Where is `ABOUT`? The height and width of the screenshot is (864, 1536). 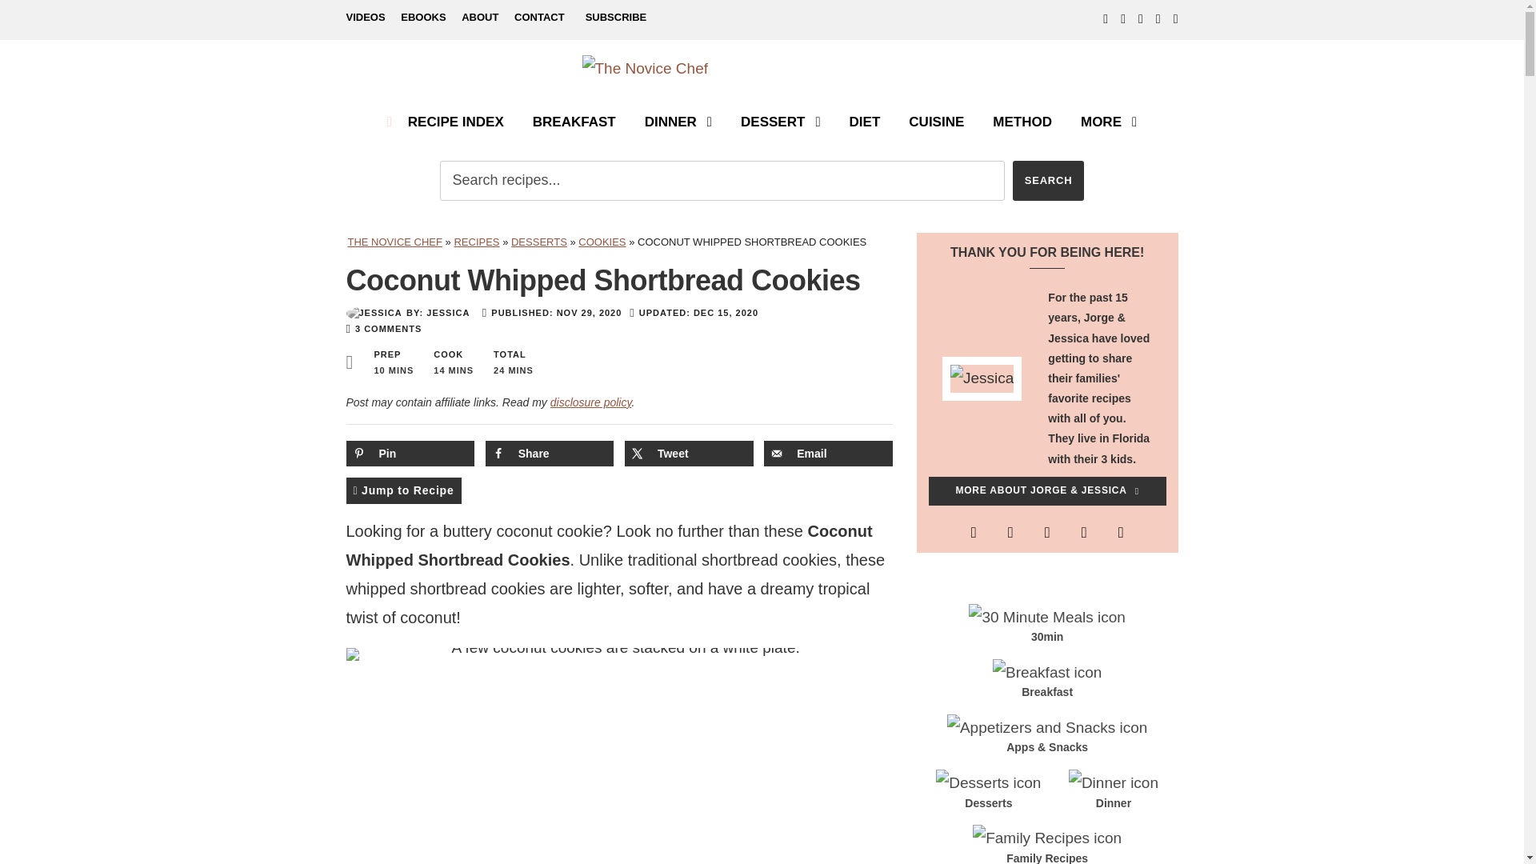 ABOUT is located at coordinates (480, 21).